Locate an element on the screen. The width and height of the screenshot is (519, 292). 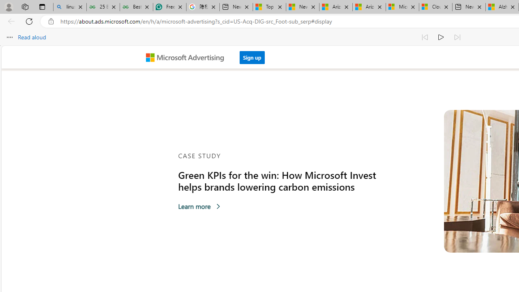
Microsoft Advertising is located at coordinates (188, 57).